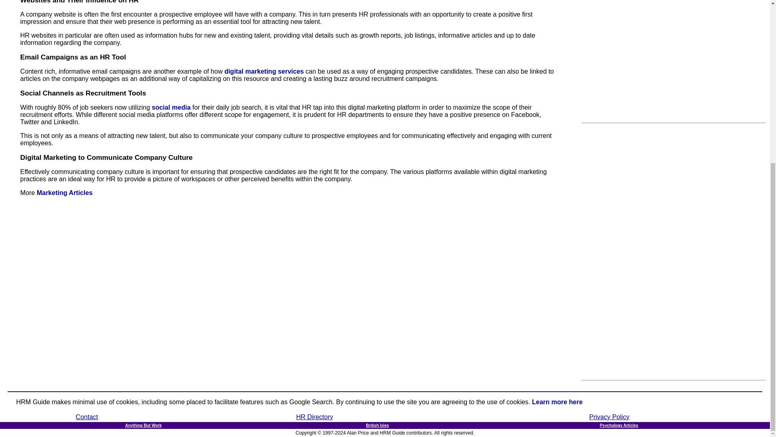 The height and width of the screenshot is (437, 776). Describe the element at coordinates (609, 417) in the screenshot. I see `Privacy Policy` at that location.